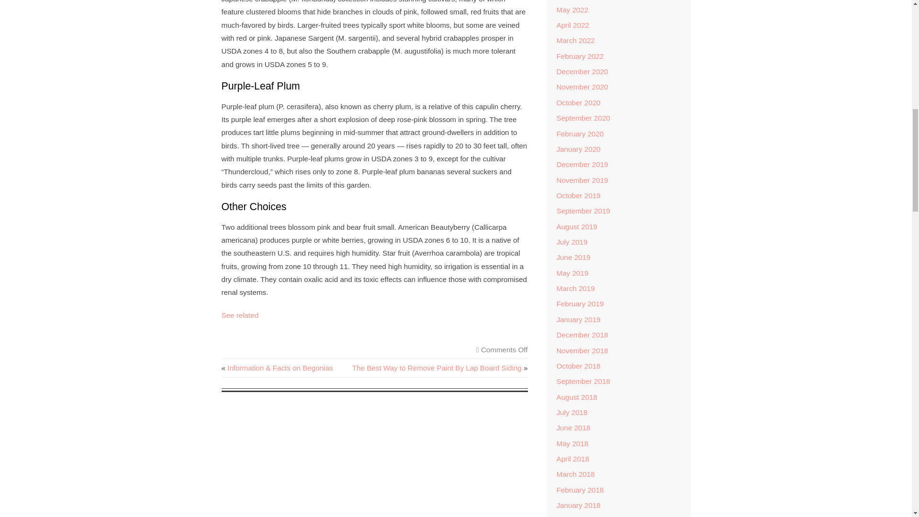 The height and width of the screenshot is (517, 919). I want to click on September 2019, so click(583, 211).